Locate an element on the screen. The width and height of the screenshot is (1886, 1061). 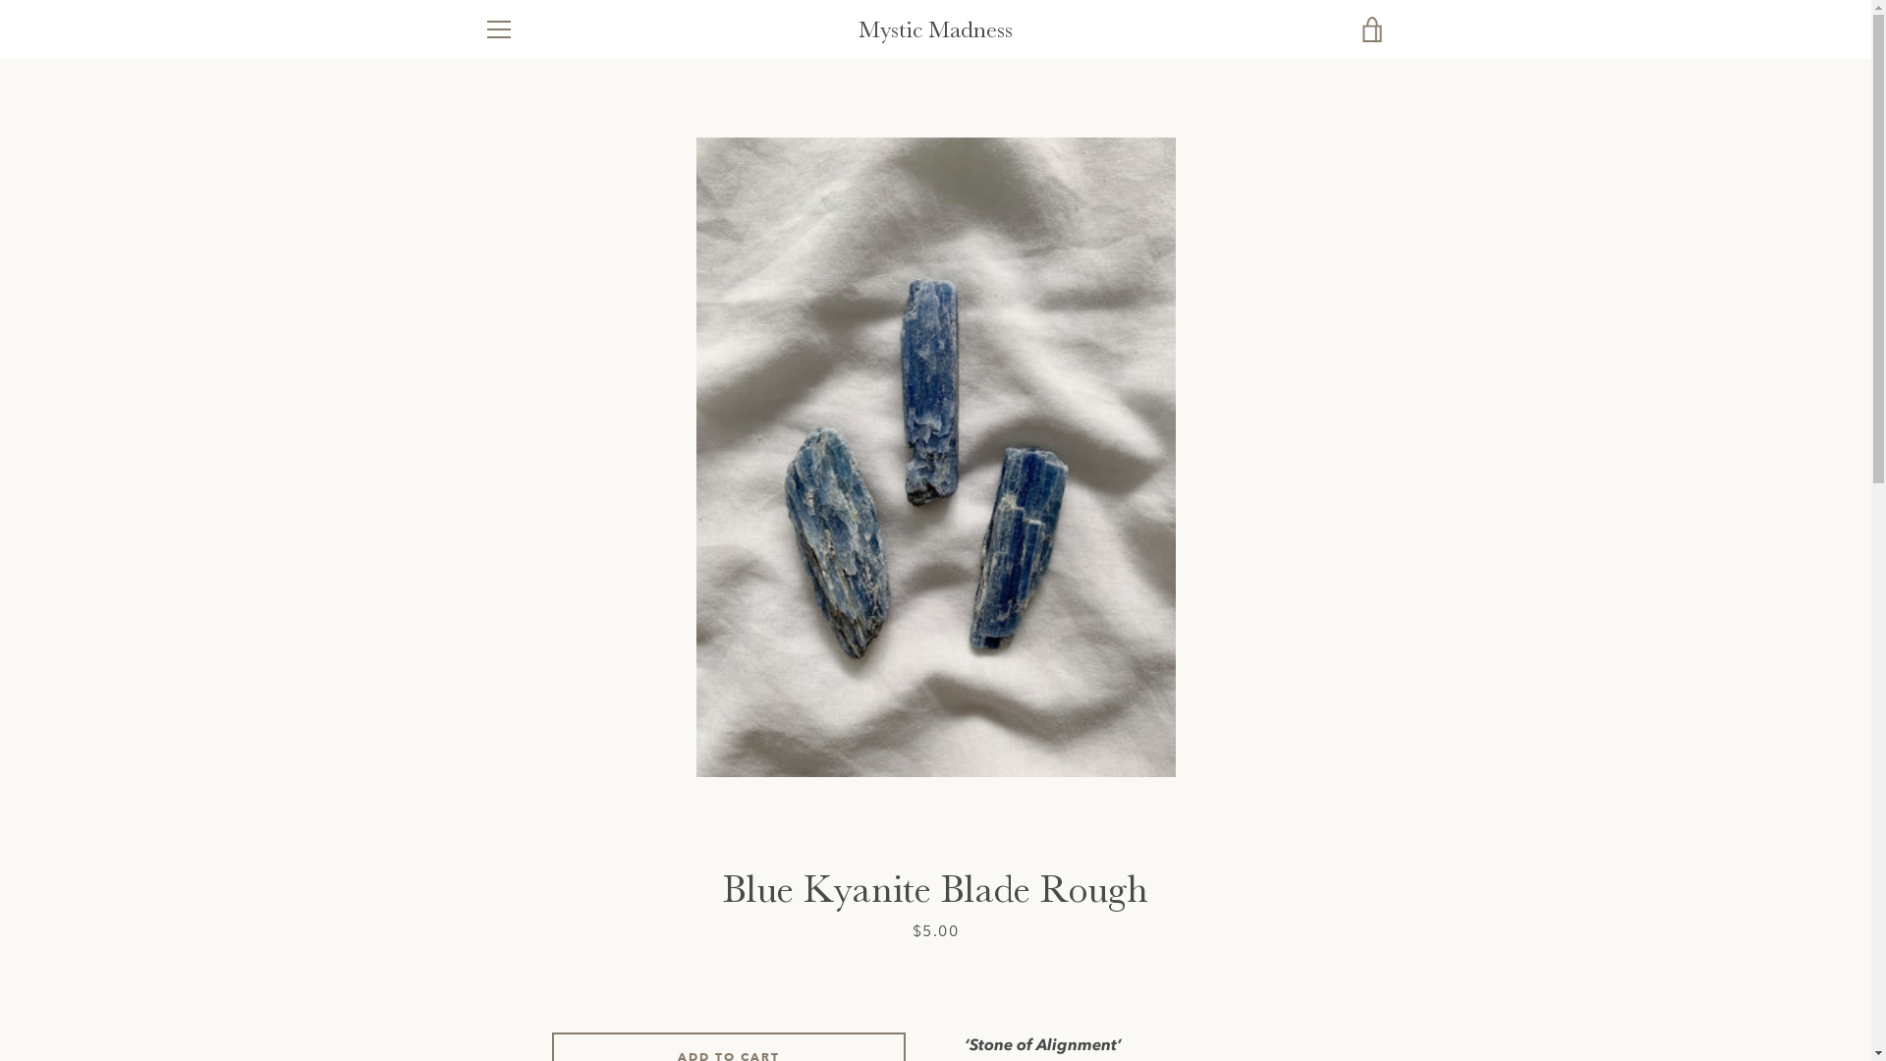
Mystic Madness is located at coordinates (935, 29).